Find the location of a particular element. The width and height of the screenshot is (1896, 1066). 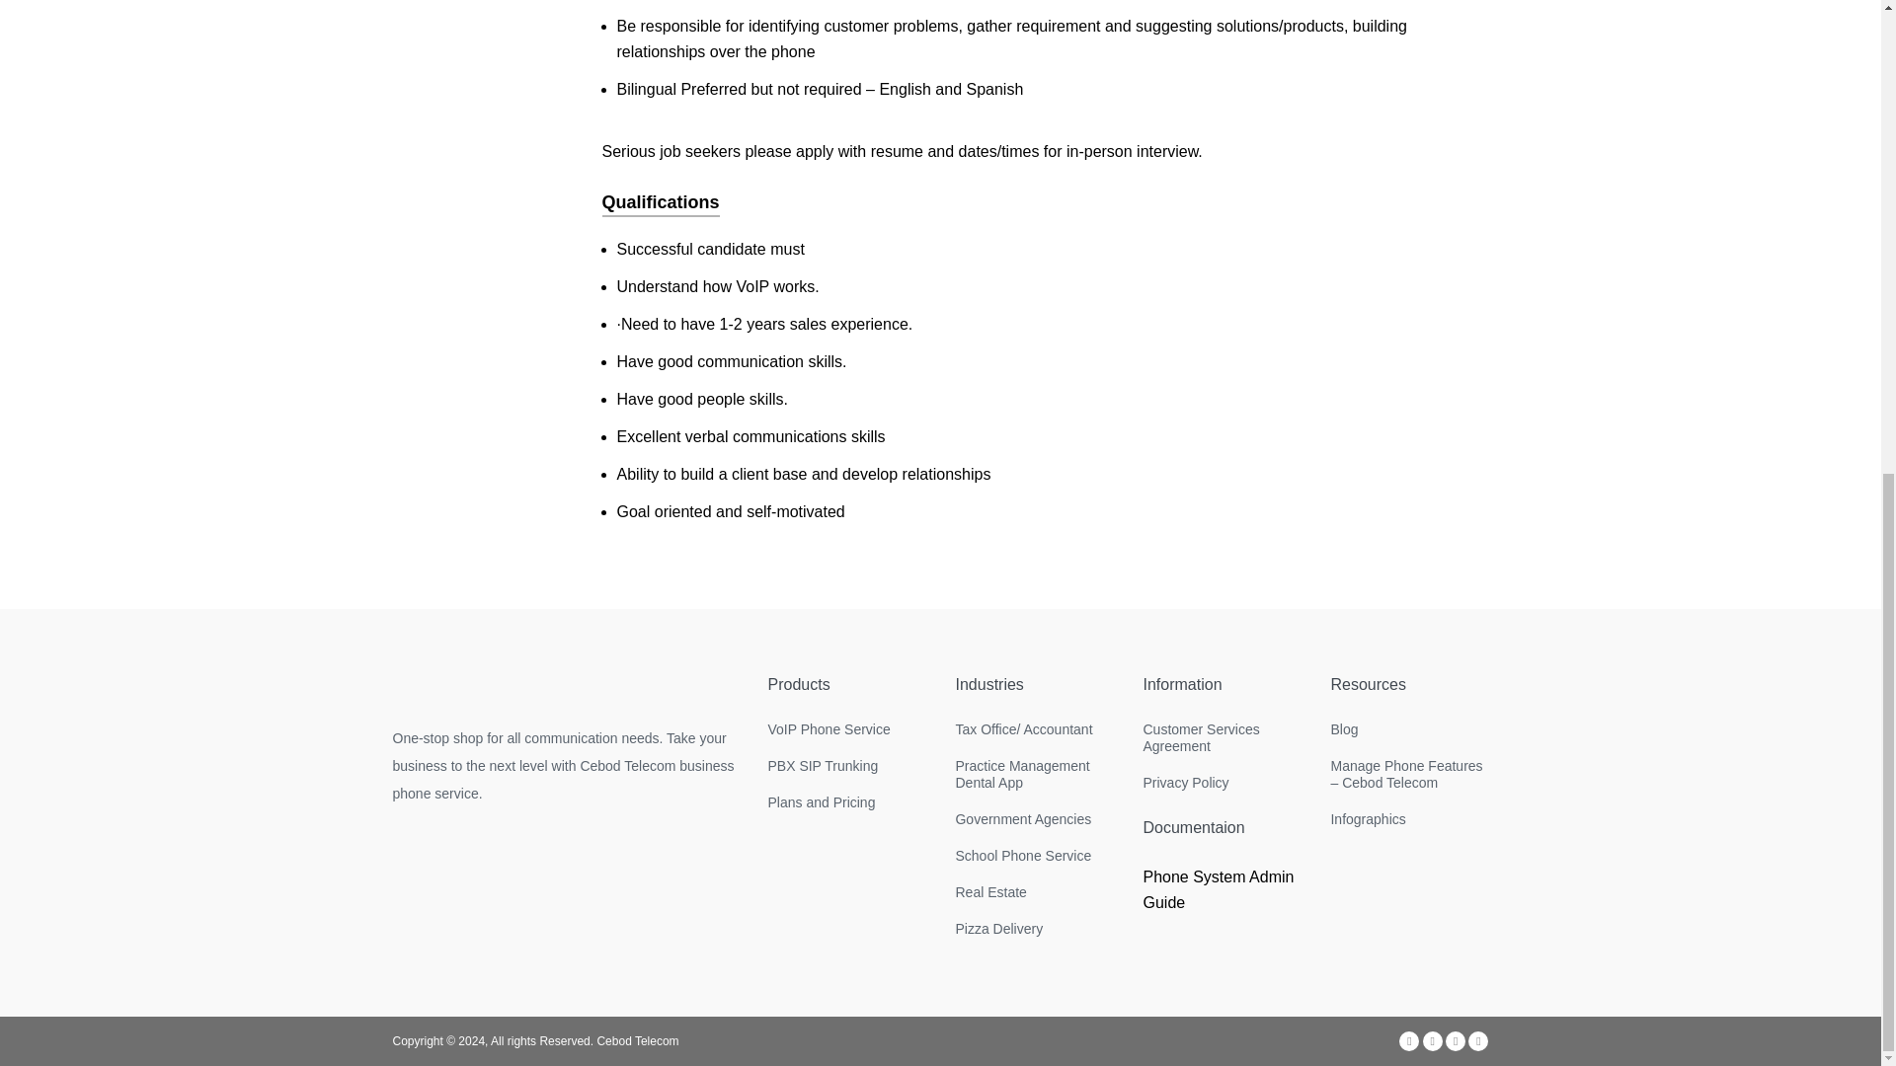

Plans and Pricing is located at coordinates (845, 801).